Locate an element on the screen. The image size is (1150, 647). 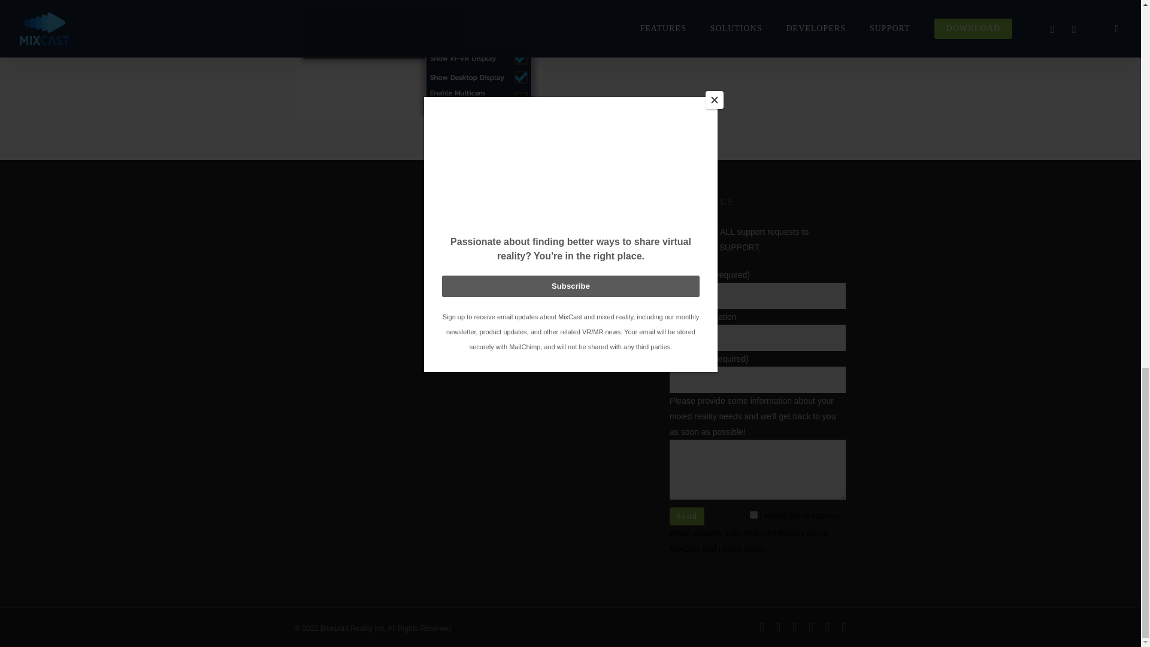
twitter is located at coordinates (762, 627).